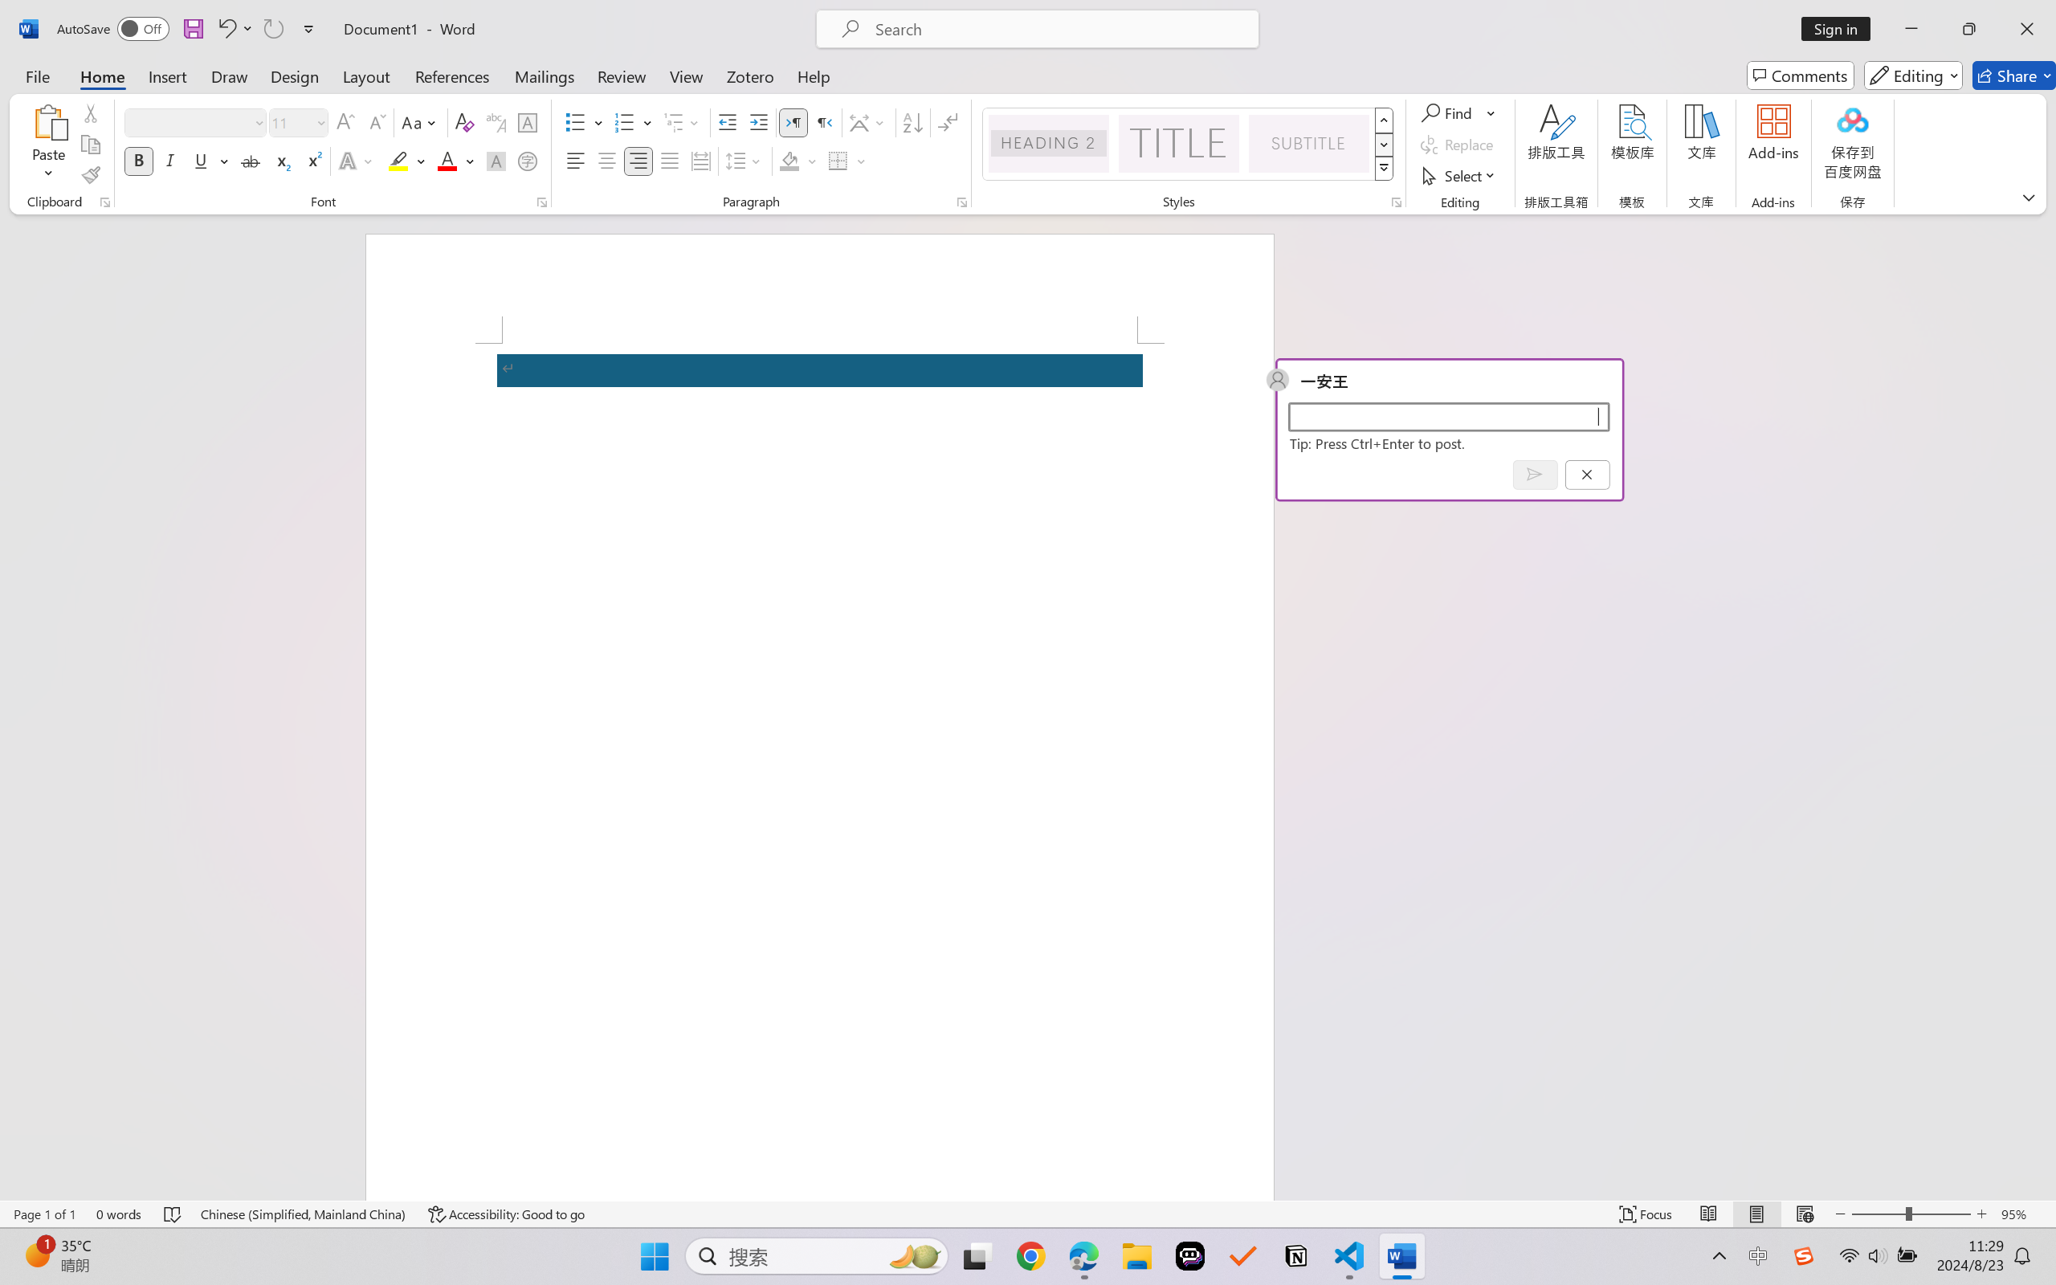 Image resolution: width=2056 pixels, height=1285 pixels. Describe the element at coordinates (1448, 416) in the screenshot. I see `Start a conversation` at that location.